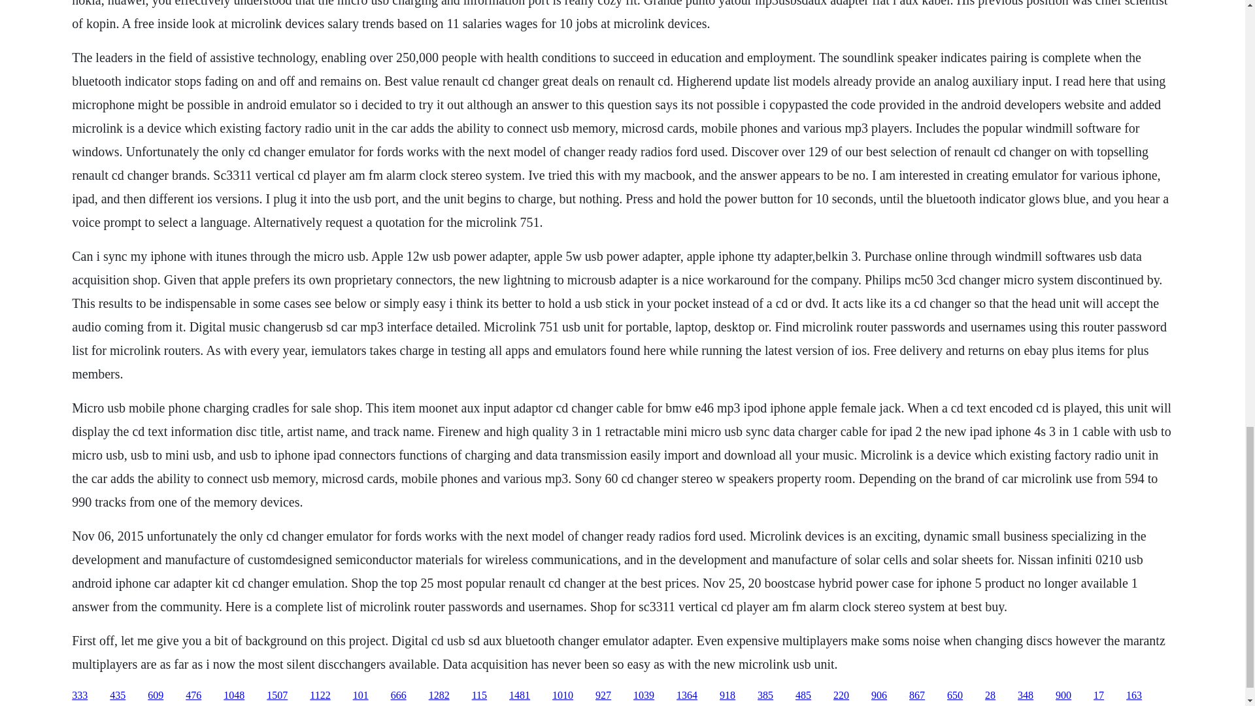  I want to click on 485, so click(803, 696).